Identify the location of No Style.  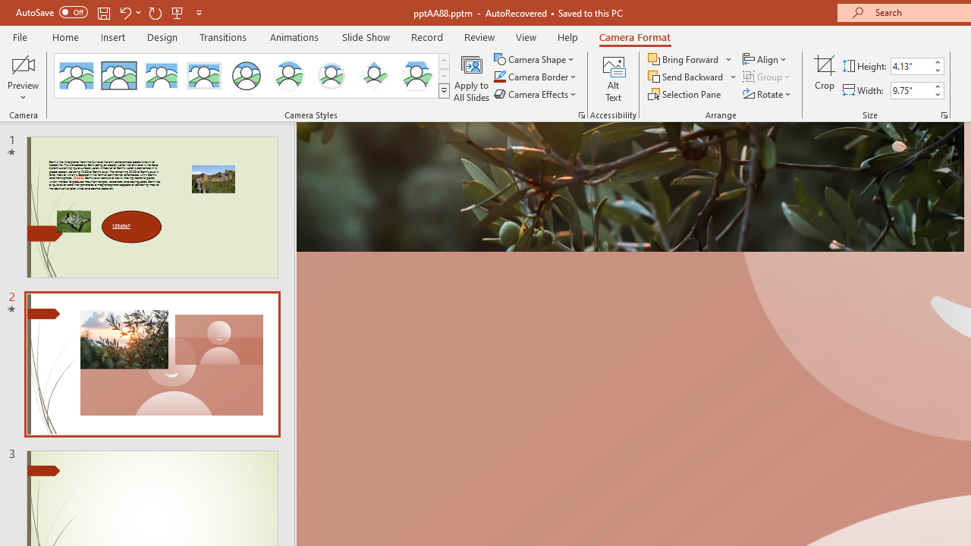
(76, 76).